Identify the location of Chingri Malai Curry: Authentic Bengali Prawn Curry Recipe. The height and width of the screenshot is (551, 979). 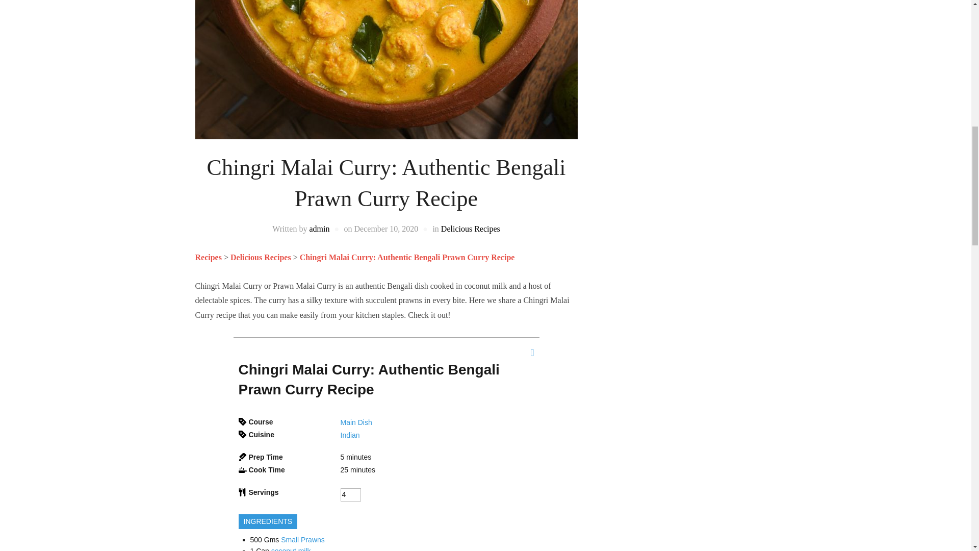
(407, 257).